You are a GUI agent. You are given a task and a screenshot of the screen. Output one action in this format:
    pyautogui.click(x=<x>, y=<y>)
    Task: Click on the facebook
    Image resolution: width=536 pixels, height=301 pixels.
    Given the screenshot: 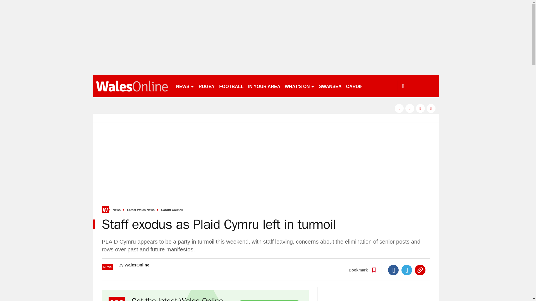 What is the action you would take?
    pyautogui.click(x=399, y=108)
    